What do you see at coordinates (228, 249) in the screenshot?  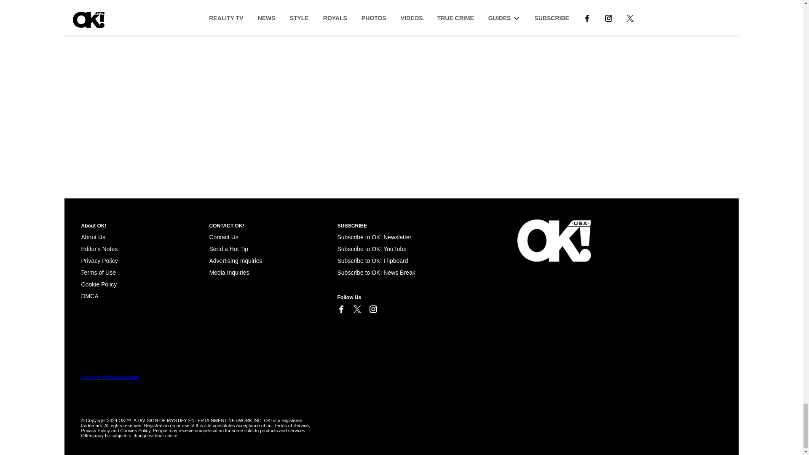 I see `Send a Hot Tip` at bounding box center [228, 249].